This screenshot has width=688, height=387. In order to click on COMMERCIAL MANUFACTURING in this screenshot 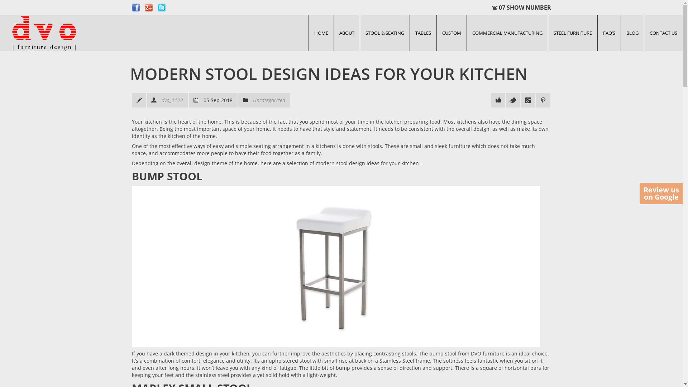, I will do `click(507, 33)`.